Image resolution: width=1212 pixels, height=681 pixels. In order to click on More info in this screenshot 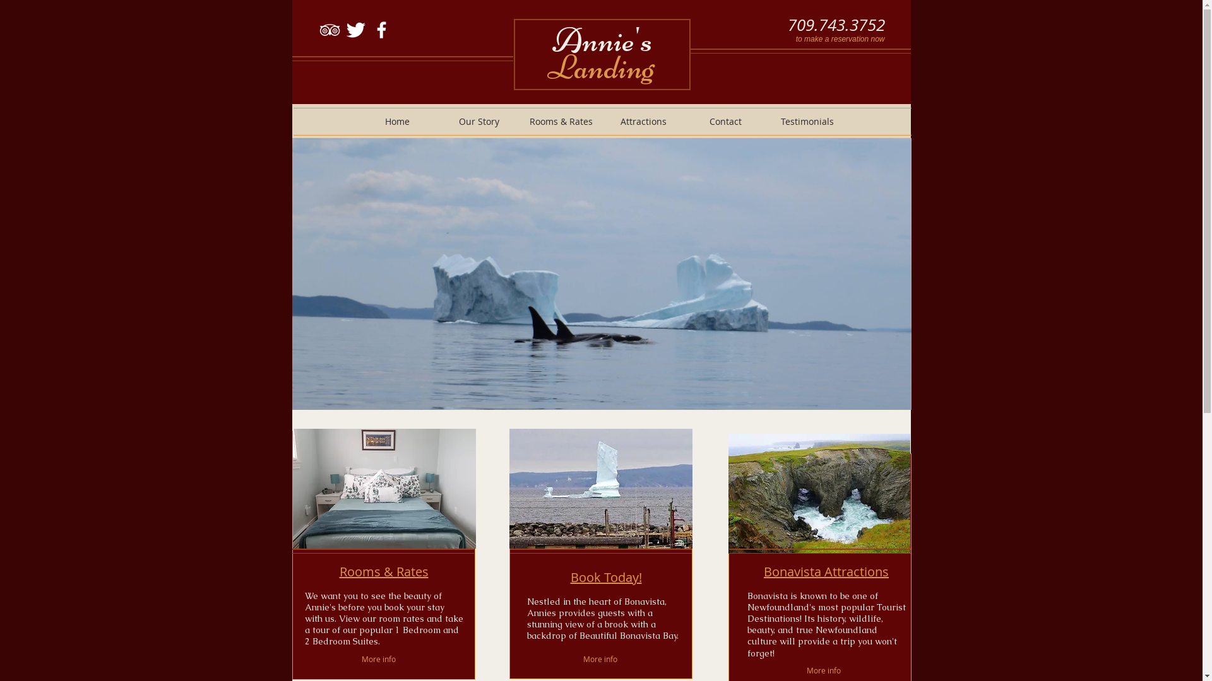, I will do `click(601, 658)`.